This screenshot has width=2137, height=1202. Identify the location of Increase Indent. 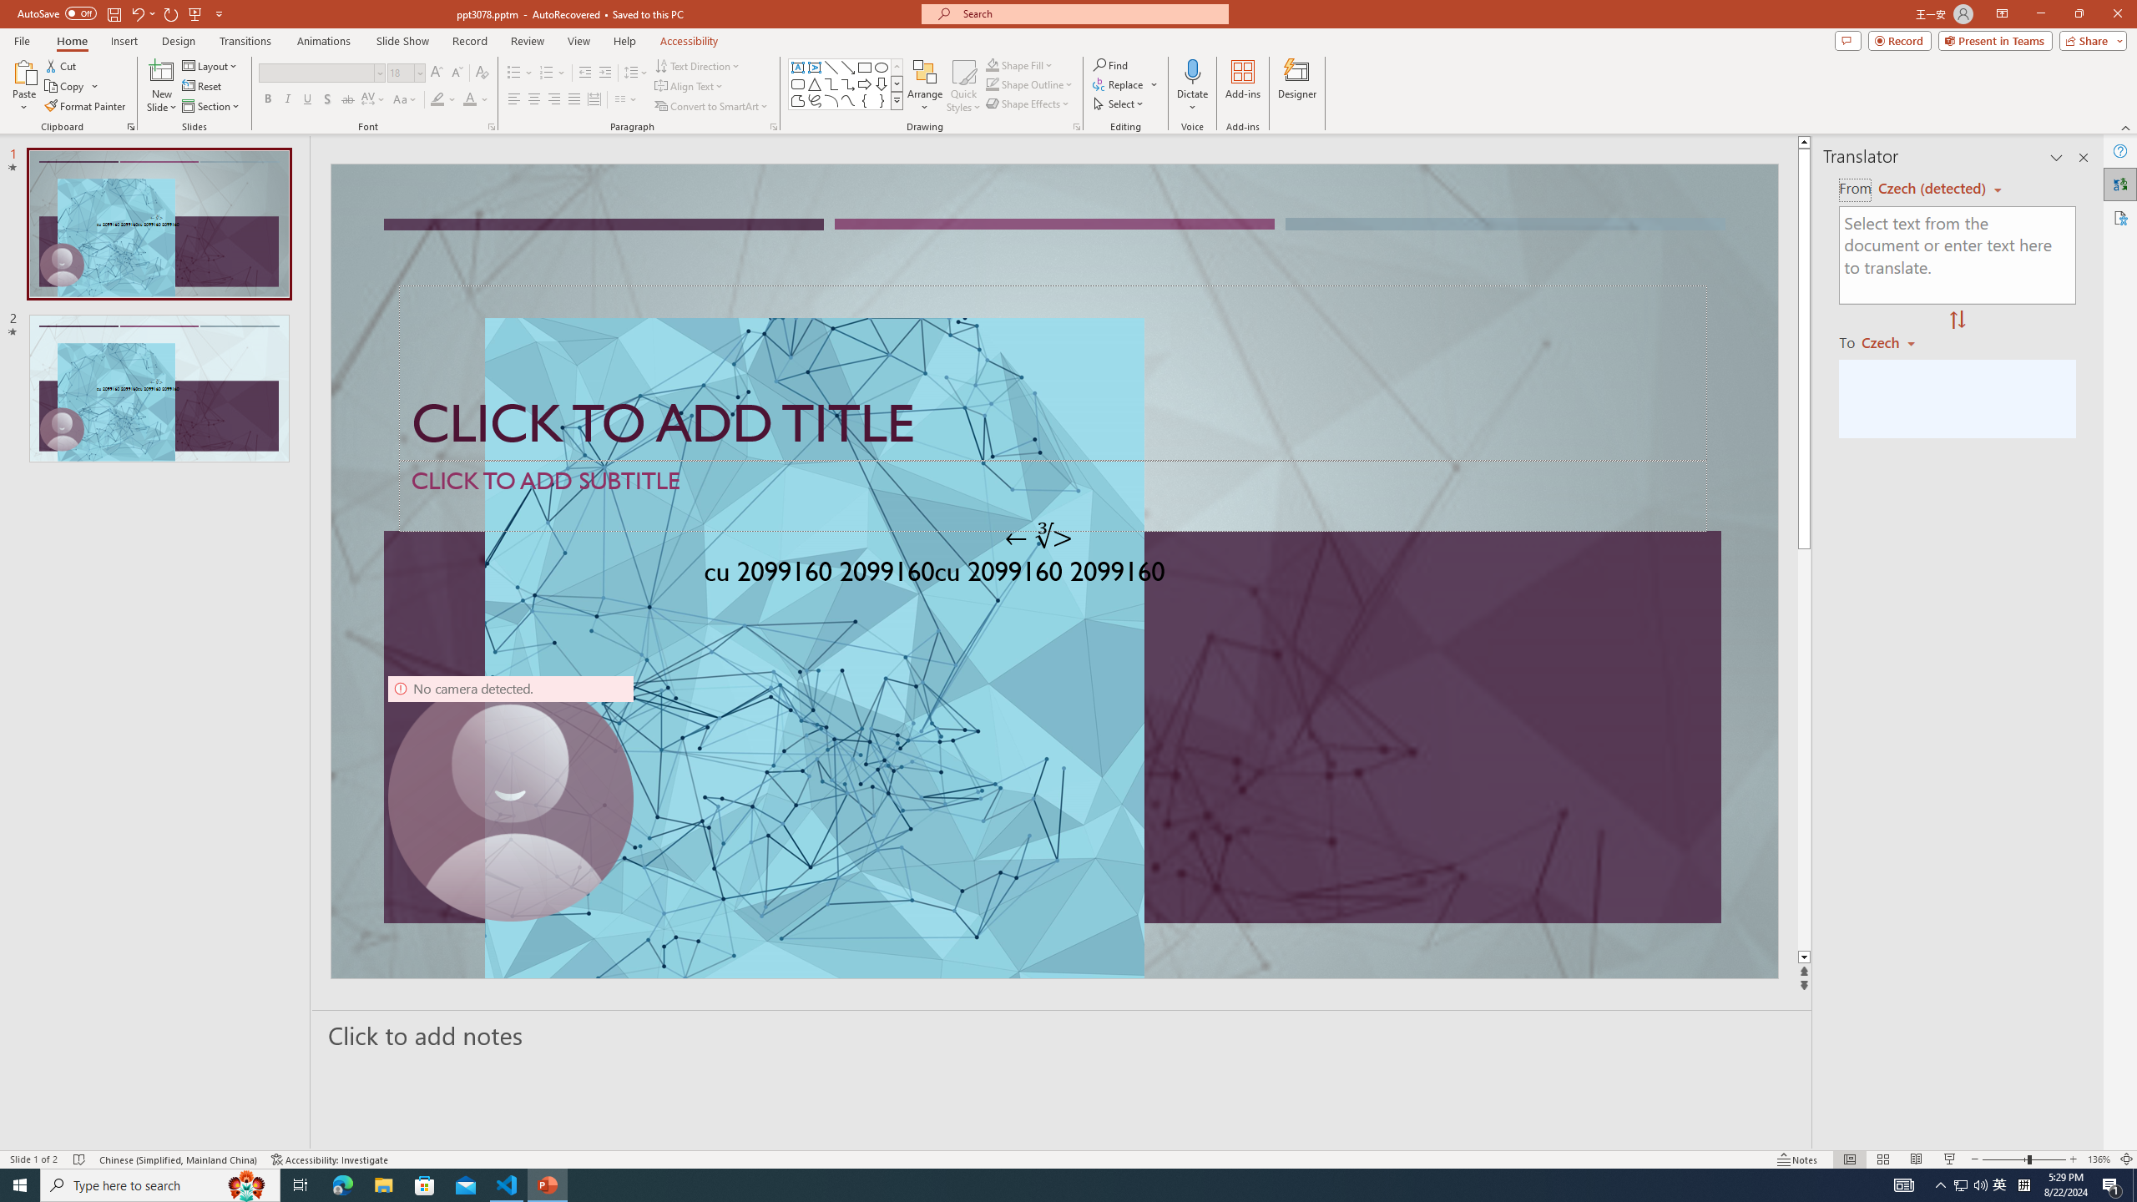
(606, 73).